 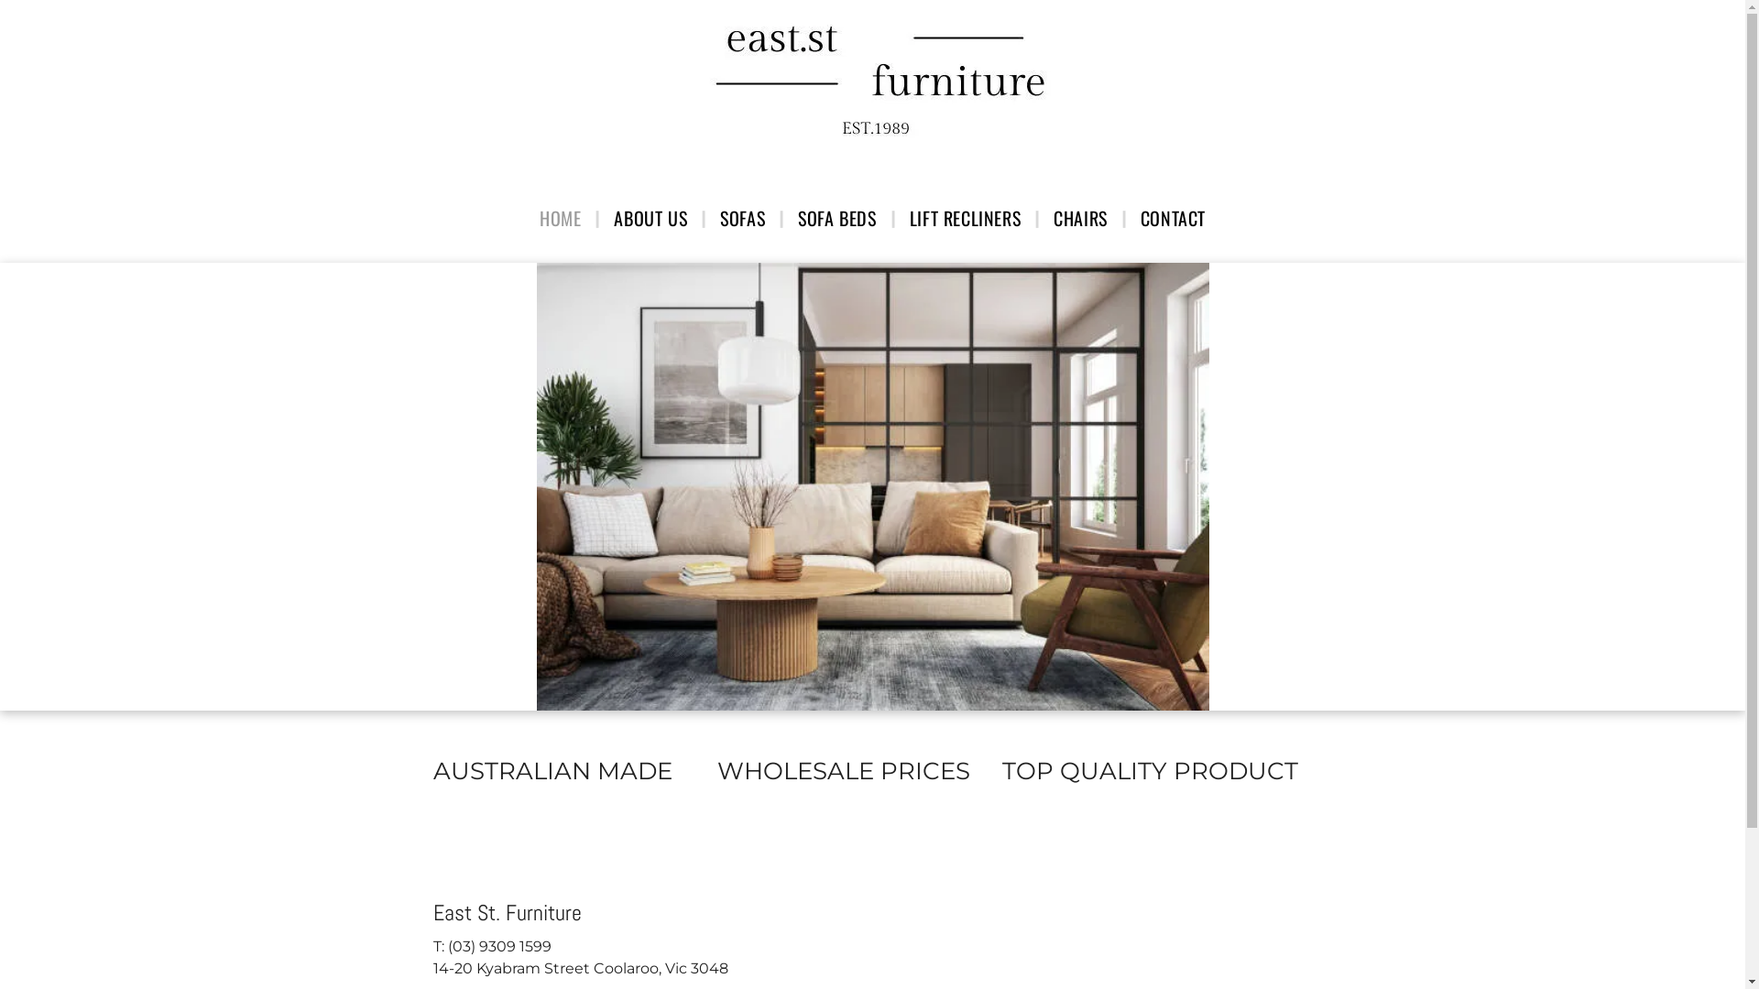 What do you see at coordinates (837, 218) in the screenshot?
I see `SOFA BEDS` at bounding box center [837, 218].